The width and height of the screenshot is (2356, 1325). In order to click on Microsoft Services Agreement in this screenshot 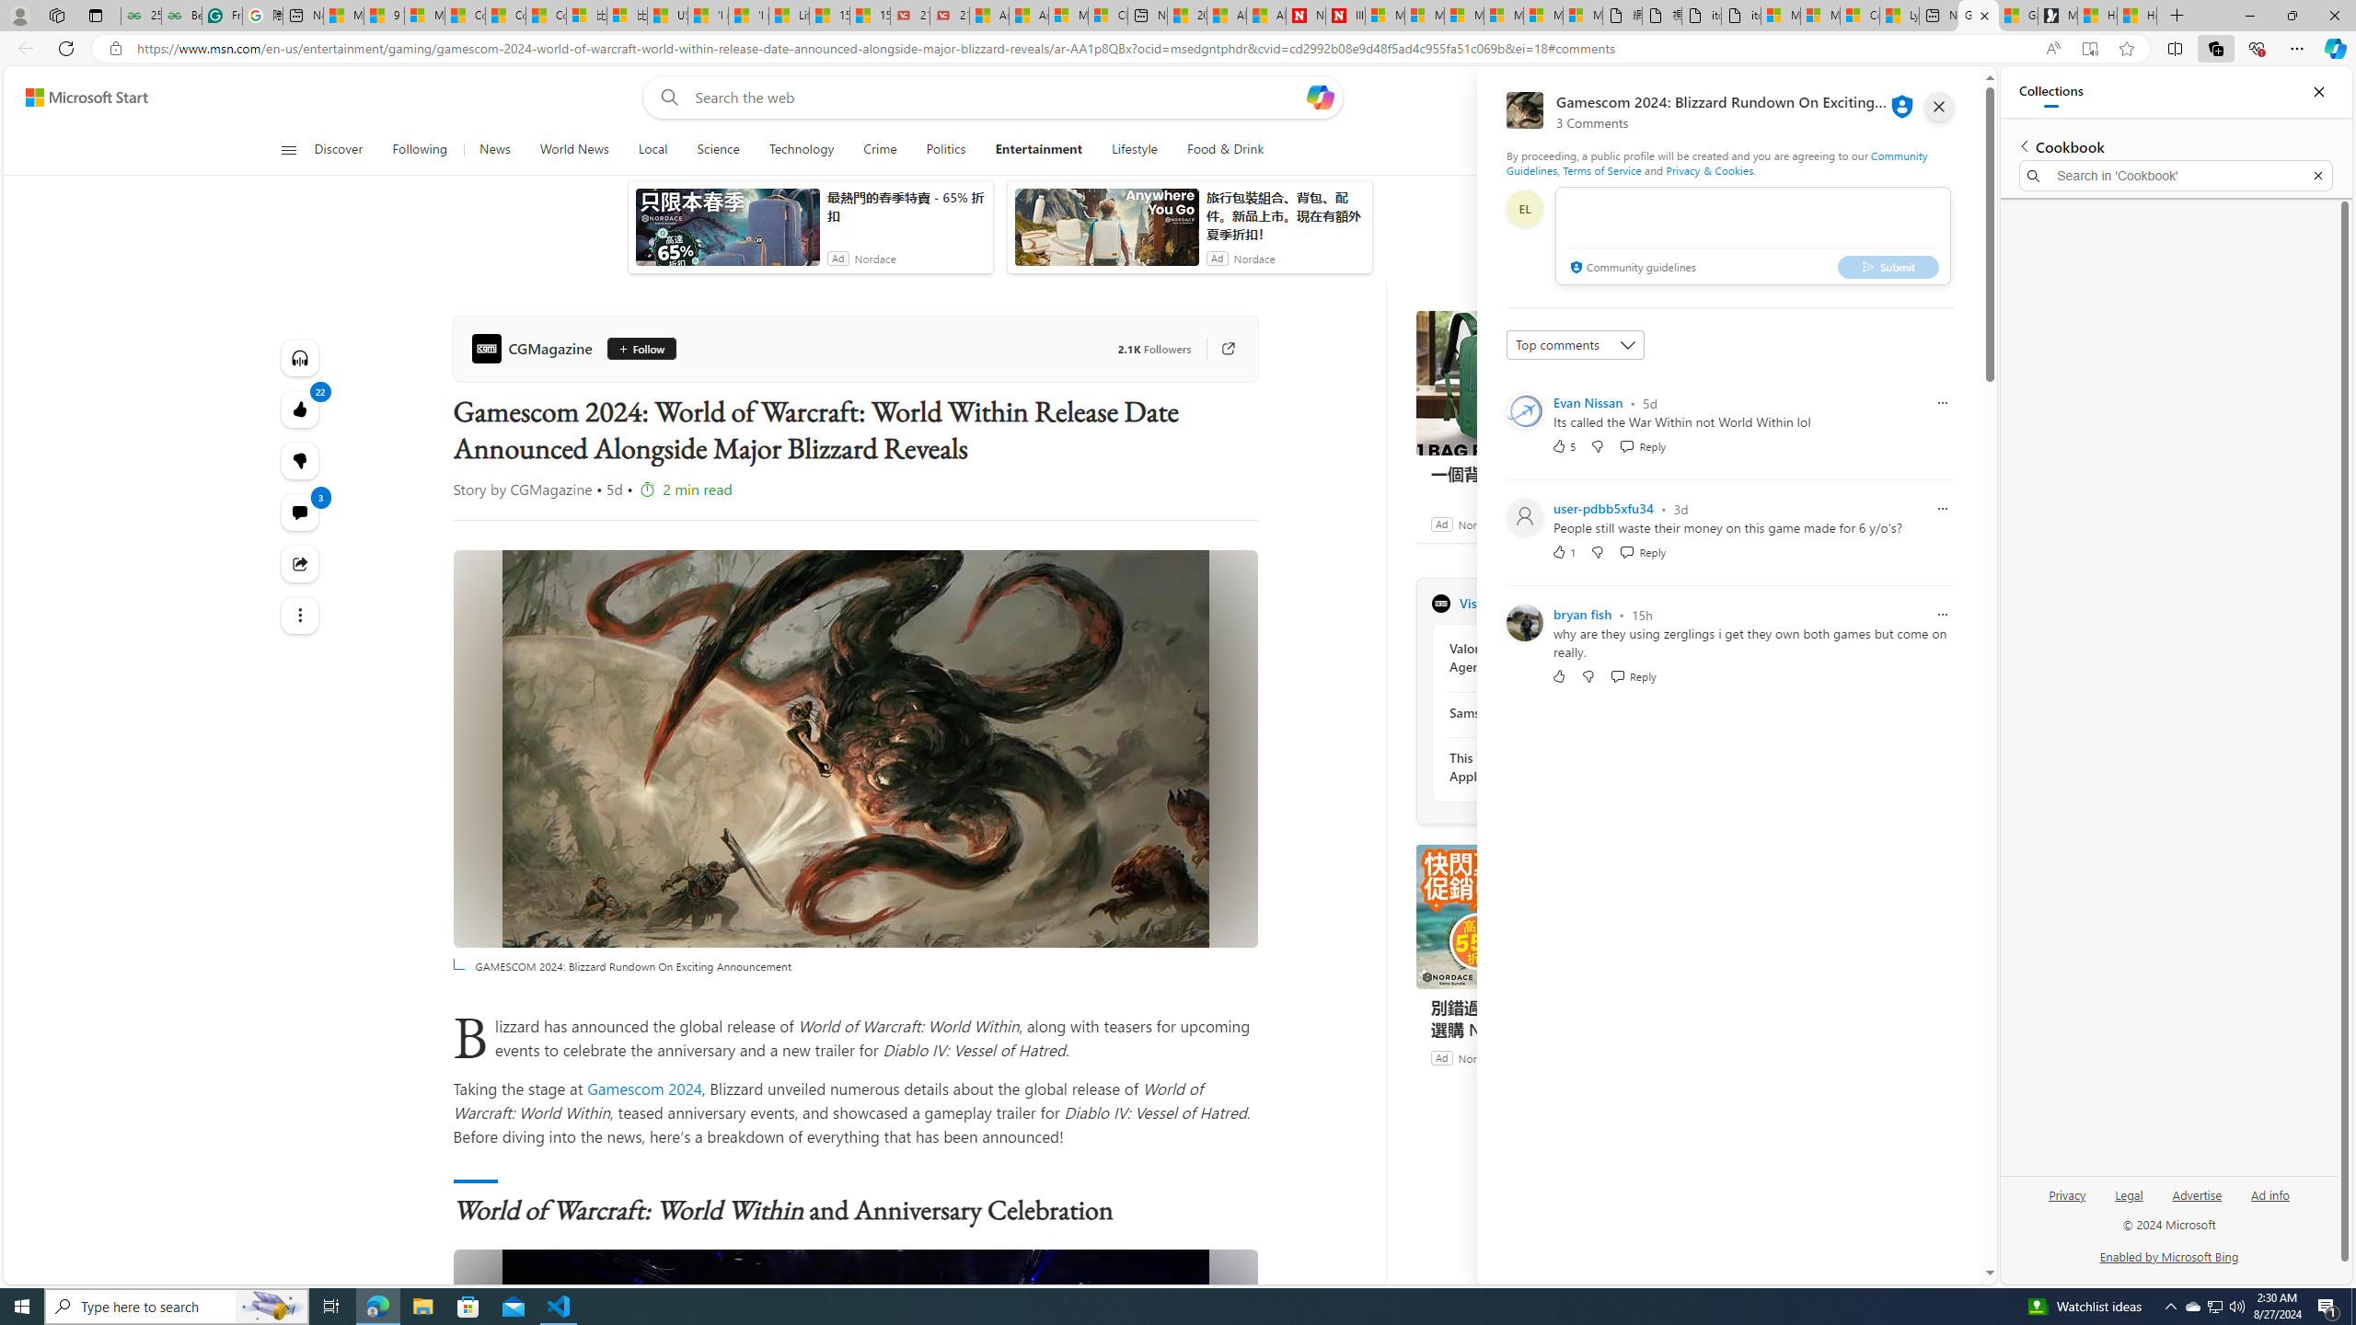, I will do `click(1424, 16)`.